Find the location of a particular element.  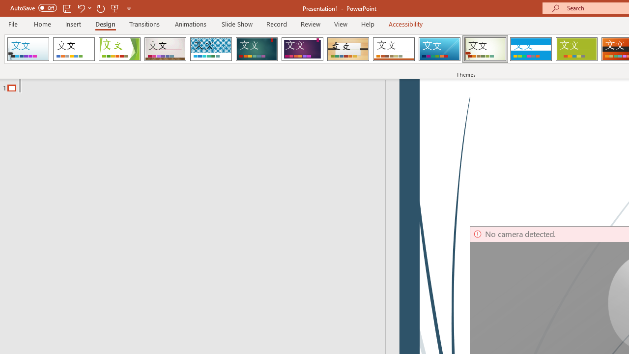

Ion Boardroom is located at coordinates (302, 49).